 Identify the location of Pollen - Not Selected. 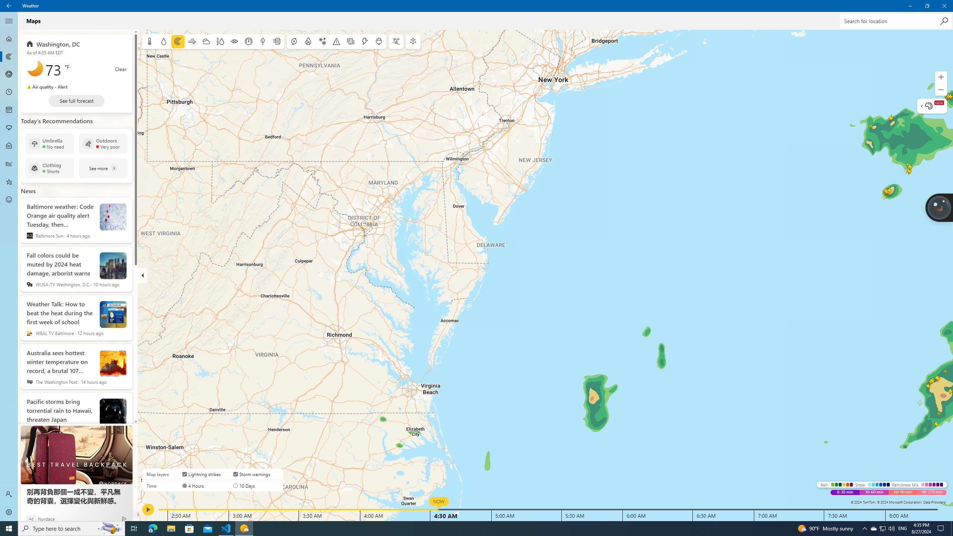
(9, 128).